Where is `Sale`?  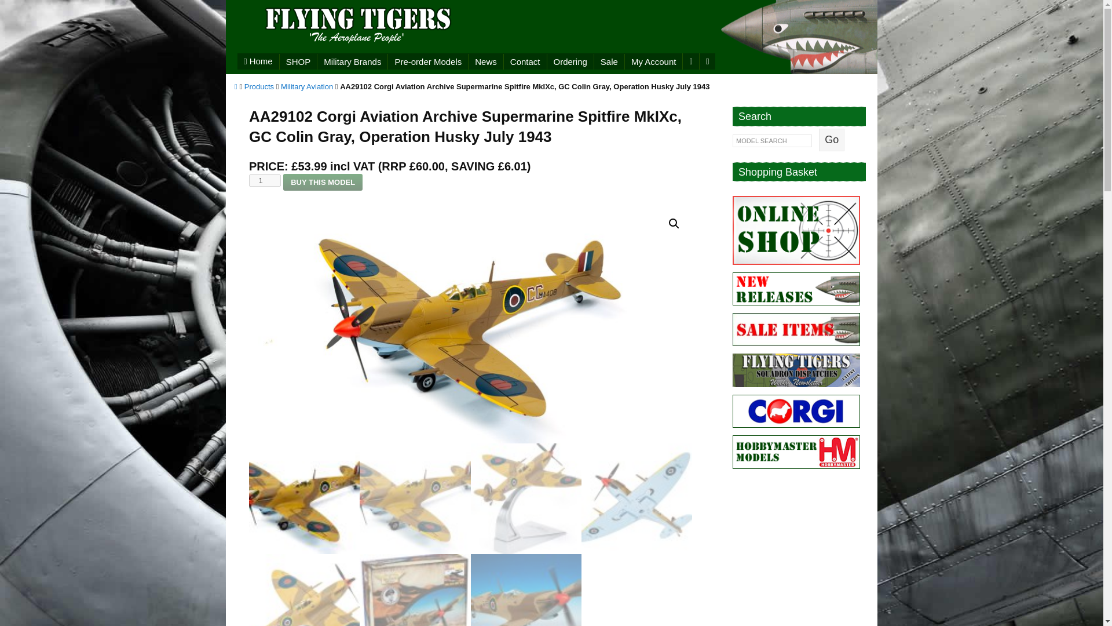
Sale is located at coordinates (609, 60).